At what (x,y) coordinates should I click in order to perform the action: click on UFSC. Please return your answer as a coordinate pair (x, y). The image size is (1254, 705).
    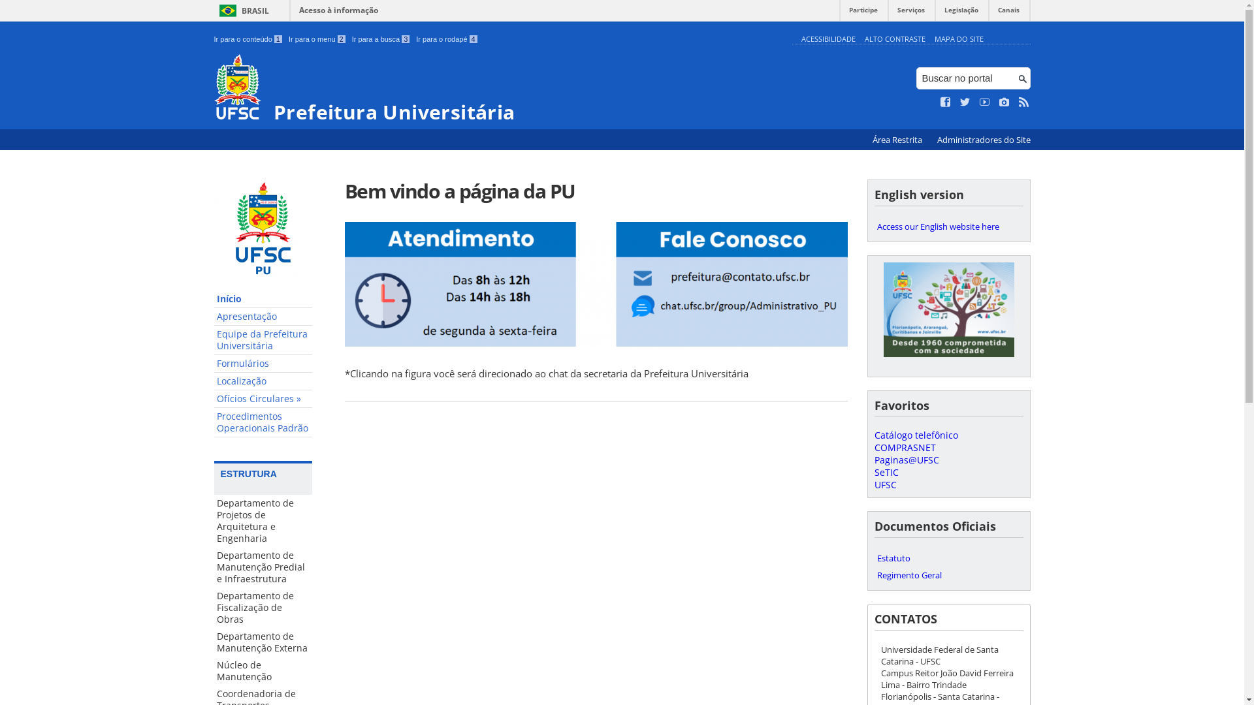
    Looking at the image, I should click on (885, 484).